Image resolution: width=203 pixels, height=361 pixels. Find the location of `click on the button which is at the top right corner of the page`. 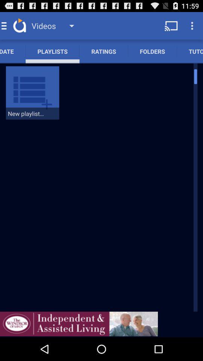

click on the button which is at the top right corner of the page is located at coordinates (193, 26).